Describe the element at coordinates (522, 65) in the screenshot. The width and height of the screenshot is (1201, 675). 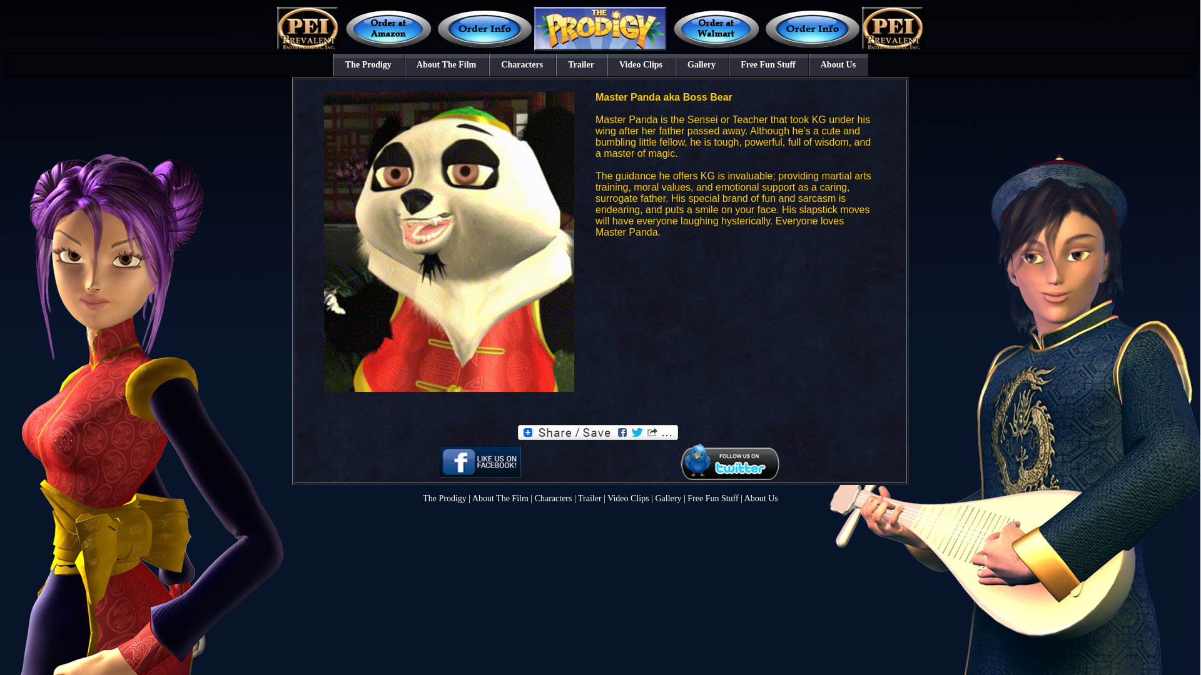
I see `Characters` at that location.